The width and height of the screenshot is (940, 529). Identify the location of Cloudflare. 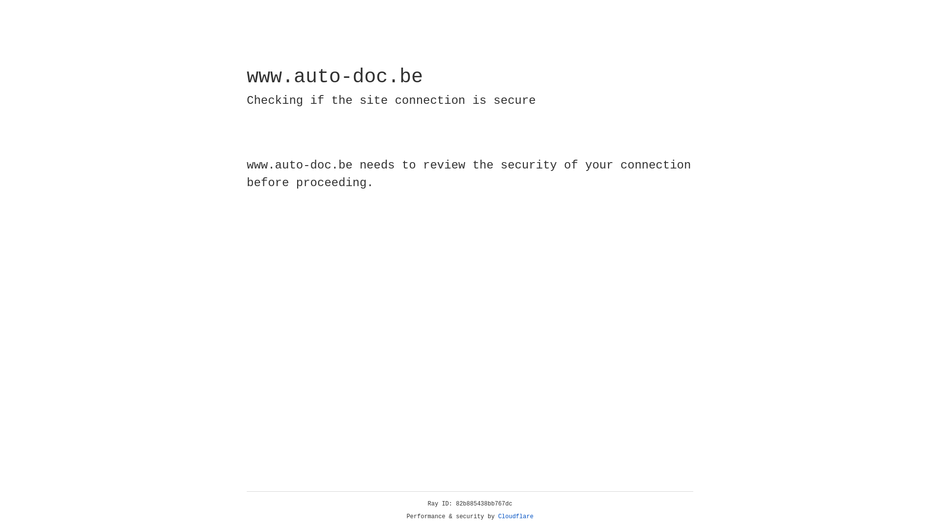
(516, 517).